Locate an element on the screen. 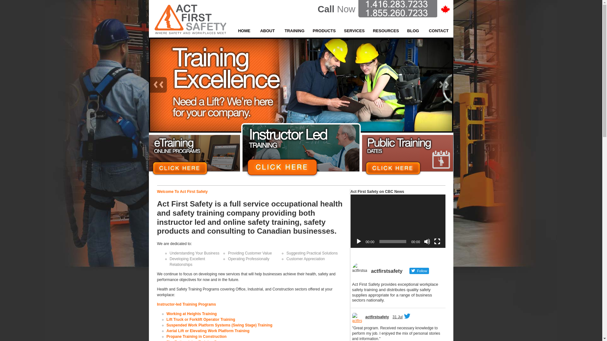 The width and height of the screenshot is (607, 341). SERVICES is located at coordinates (353, 31).